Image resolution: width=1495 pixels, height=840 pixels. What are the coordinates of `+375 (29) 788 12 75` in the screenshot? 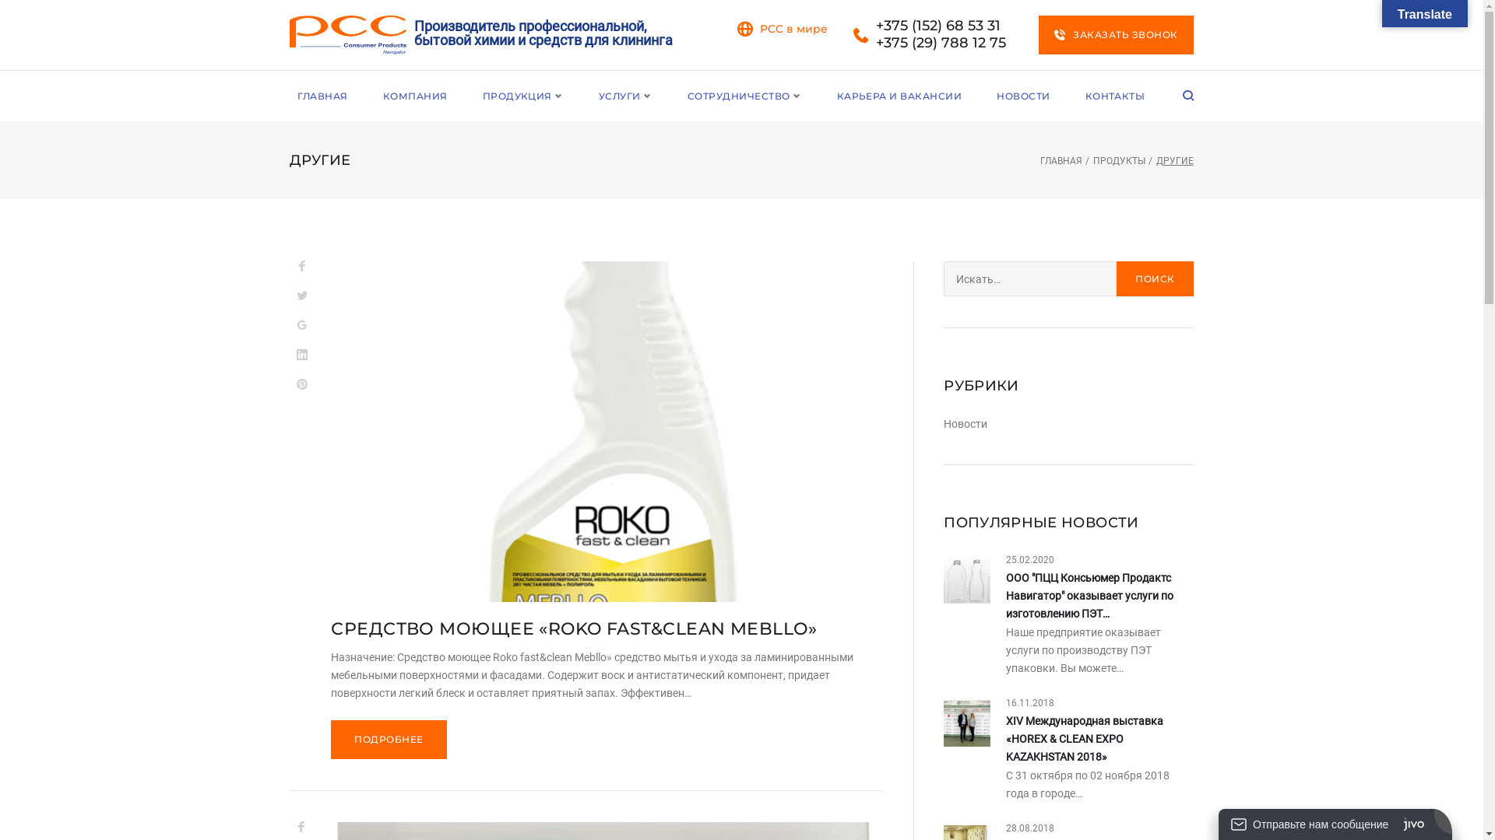 It's located at (941, 44).